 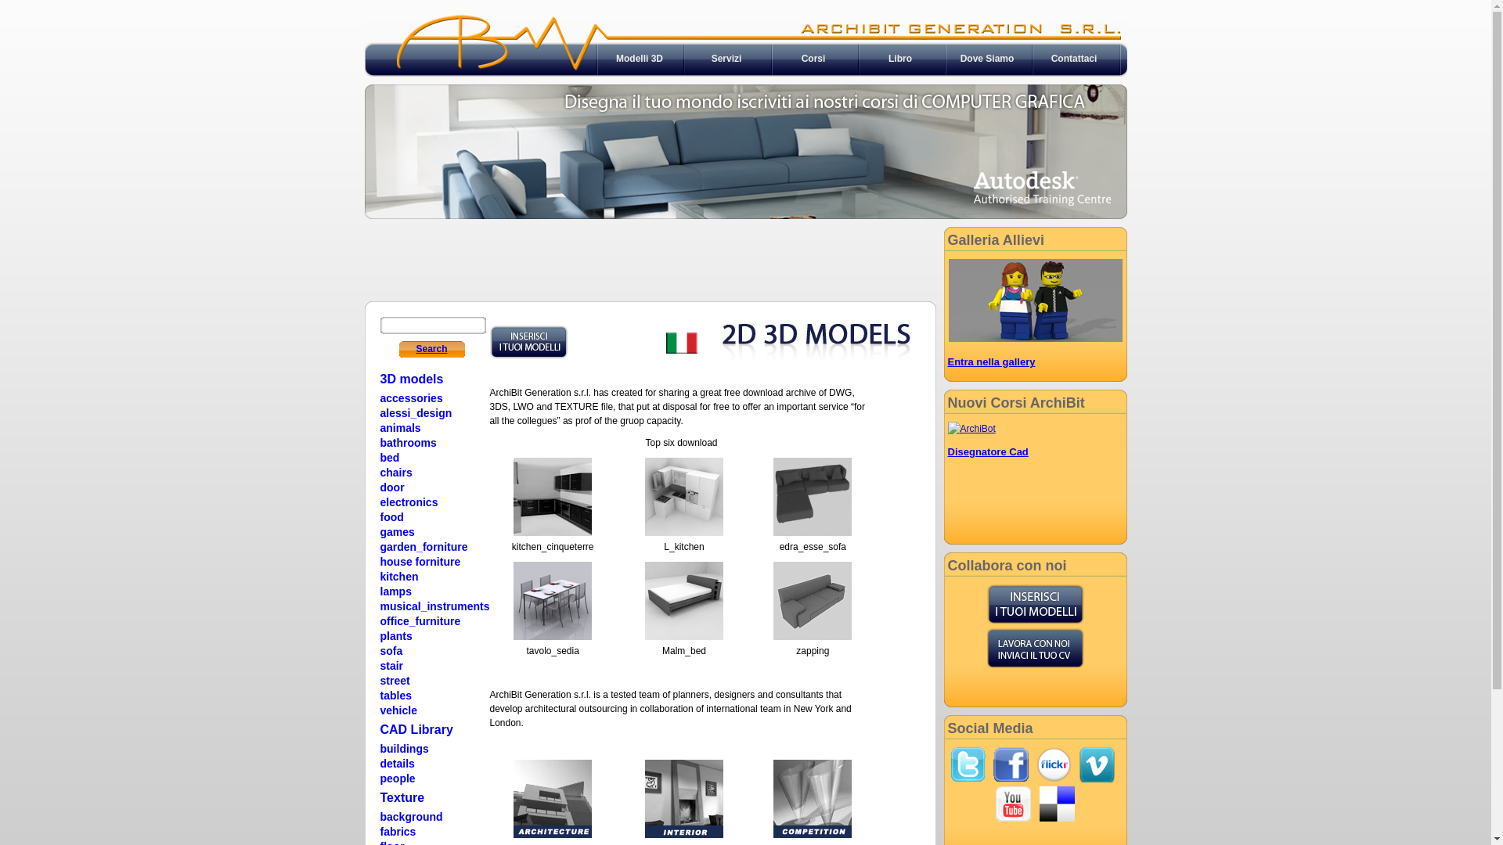 What do you see at coordinates (391, 651) in the screenshot?
I see `sofa` at bounding box center [391, 651].